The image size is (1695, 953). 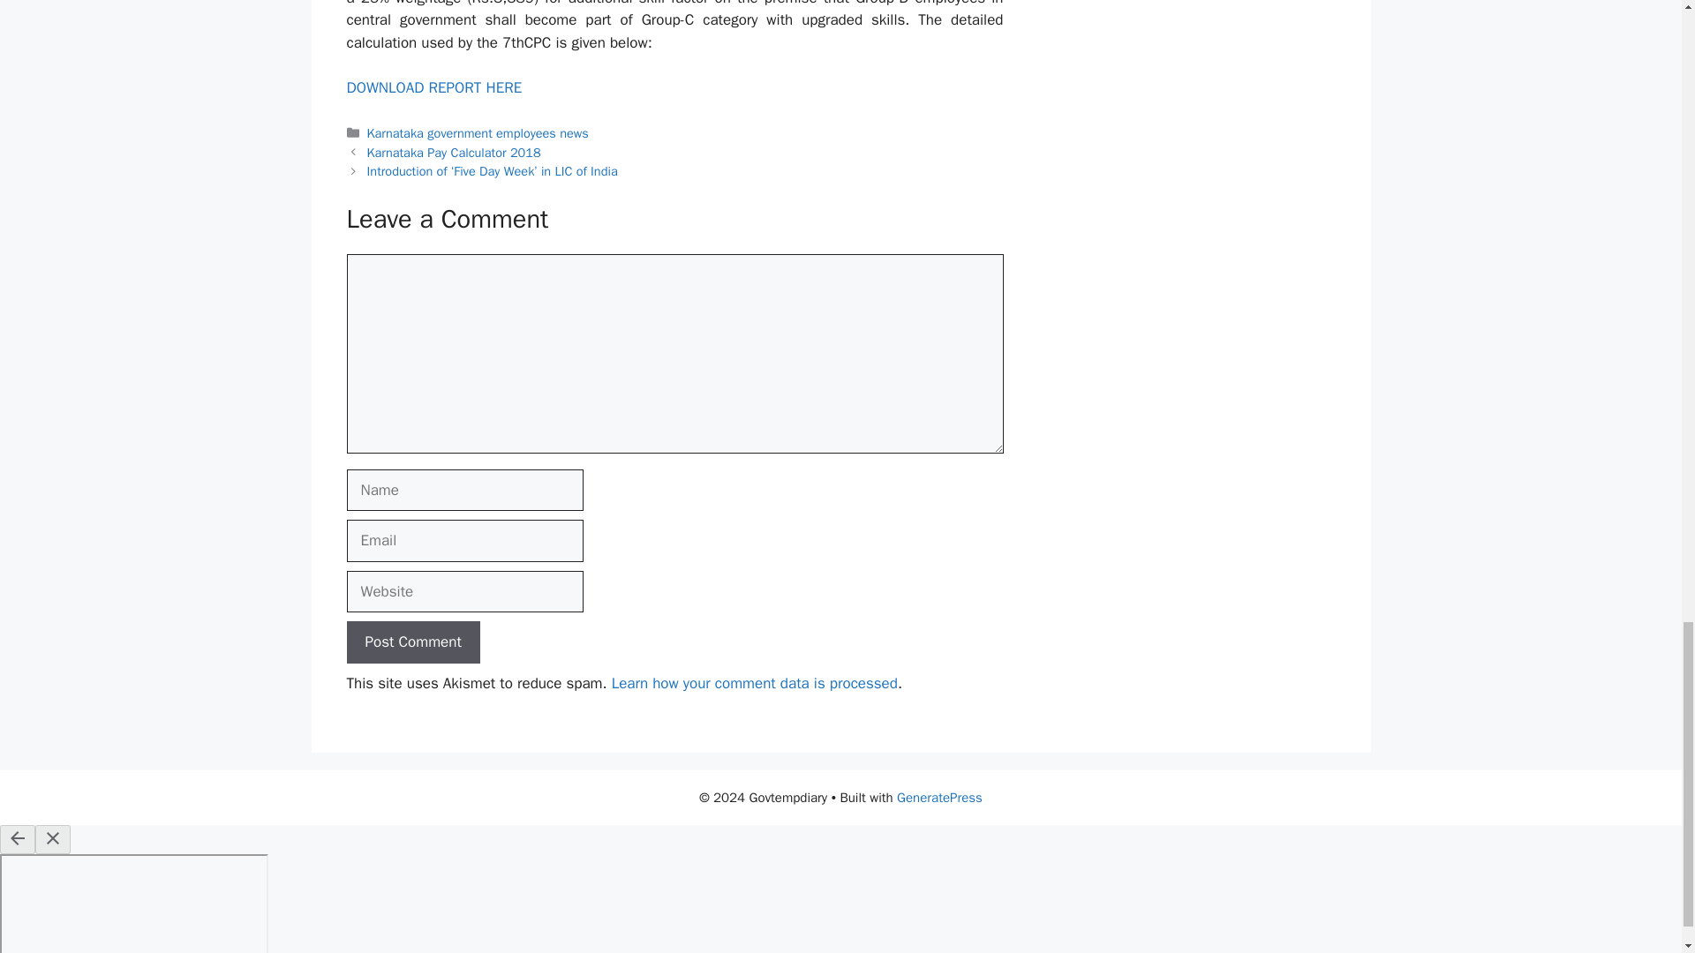 I want to click on Karnataka government employees news, so click(x=478, y=132).